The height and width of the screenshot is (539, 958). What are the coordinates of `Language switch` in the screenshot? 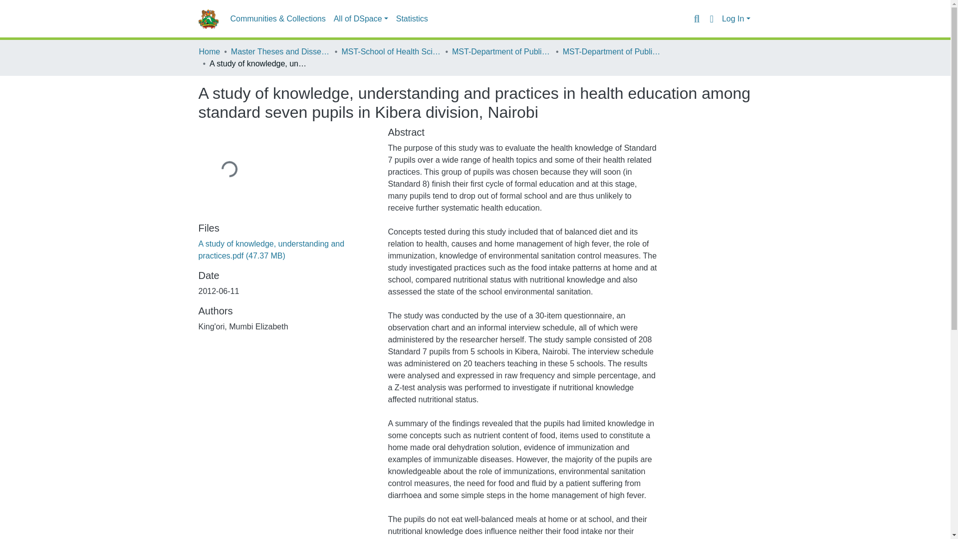 It's located at (712, 18).